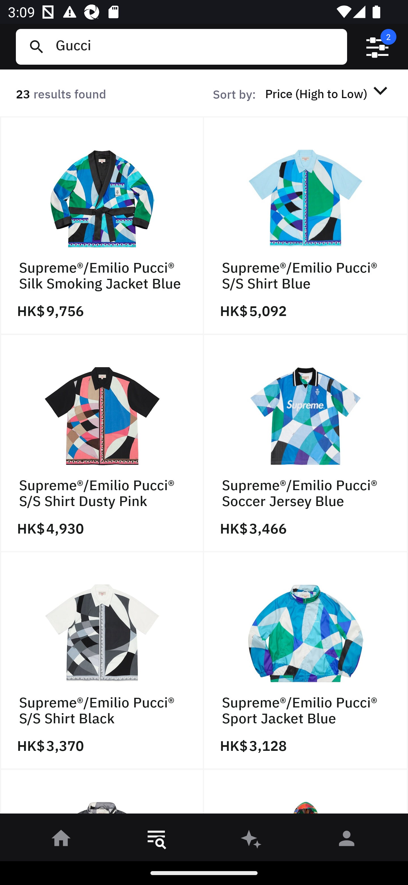 The image size is (408, 885). I want to click on 󰫢, so click(252, 840).